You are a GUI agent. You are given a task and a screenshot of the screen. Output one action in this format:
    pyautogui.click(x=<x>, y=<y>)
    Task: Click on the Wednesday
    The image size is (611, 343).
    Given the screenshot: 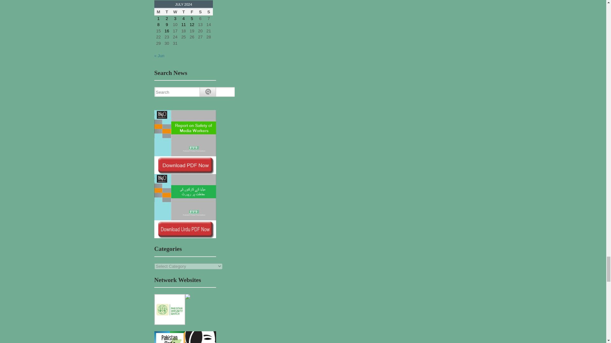 What is the action you would take?
    pyautogui.click(x=175, y=12)
    